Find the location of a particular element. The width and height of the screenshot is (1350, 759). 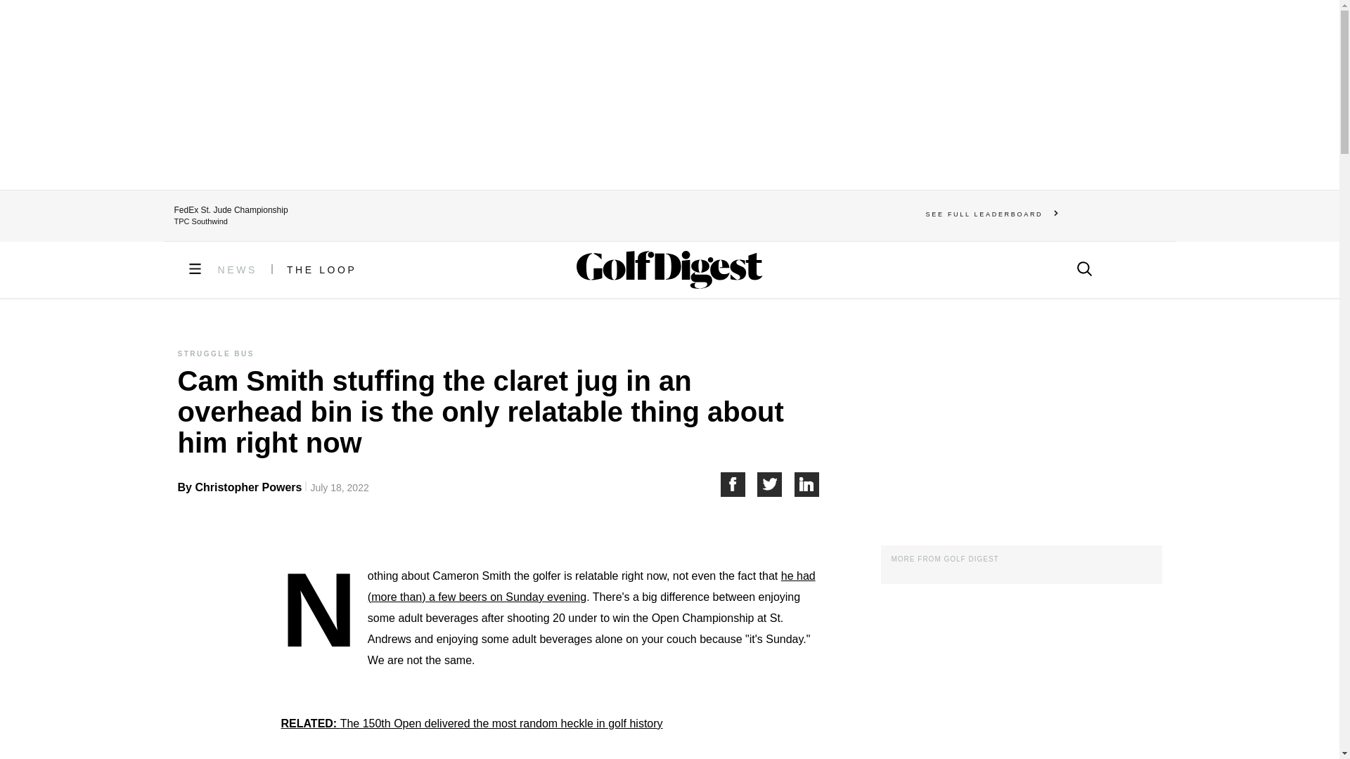

SEE FULL LEADERBOARD is located at coordinates (992, 214).